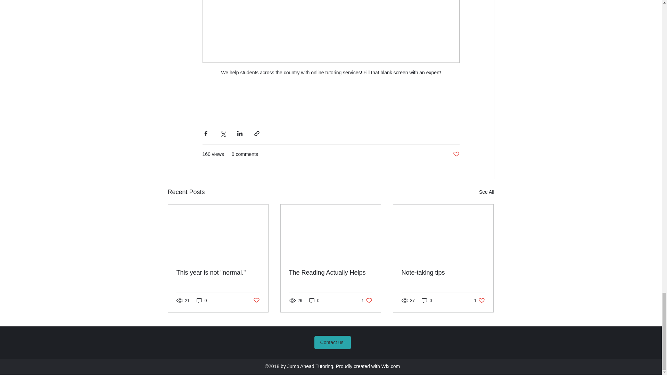  Describe the element at coordinates (314, 300) in the screenshot. I see `0` at that location.